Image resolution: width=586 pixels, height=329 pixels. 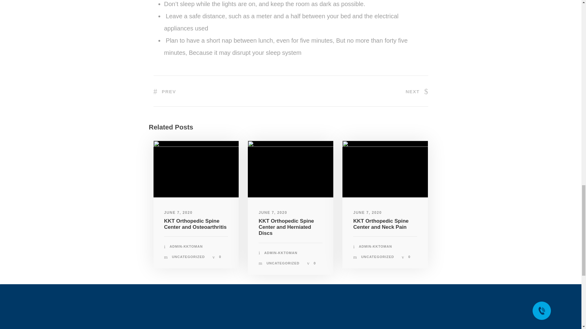 I want to click on kkt-article-osteoarthritis, so click(x=196, y=169).